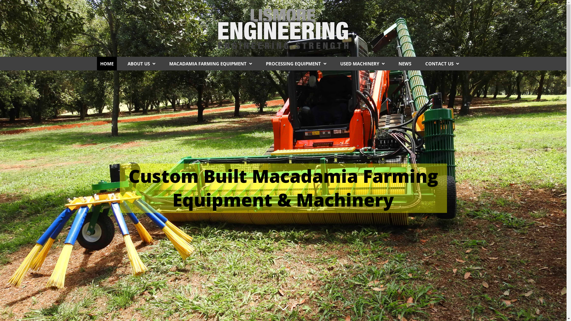 The width and height of the screenshot is (571, 321). What do you see at coordinates (362, 64) in the screenshot?
I see `USED MACHINERY` at bounding box center [362, 64].